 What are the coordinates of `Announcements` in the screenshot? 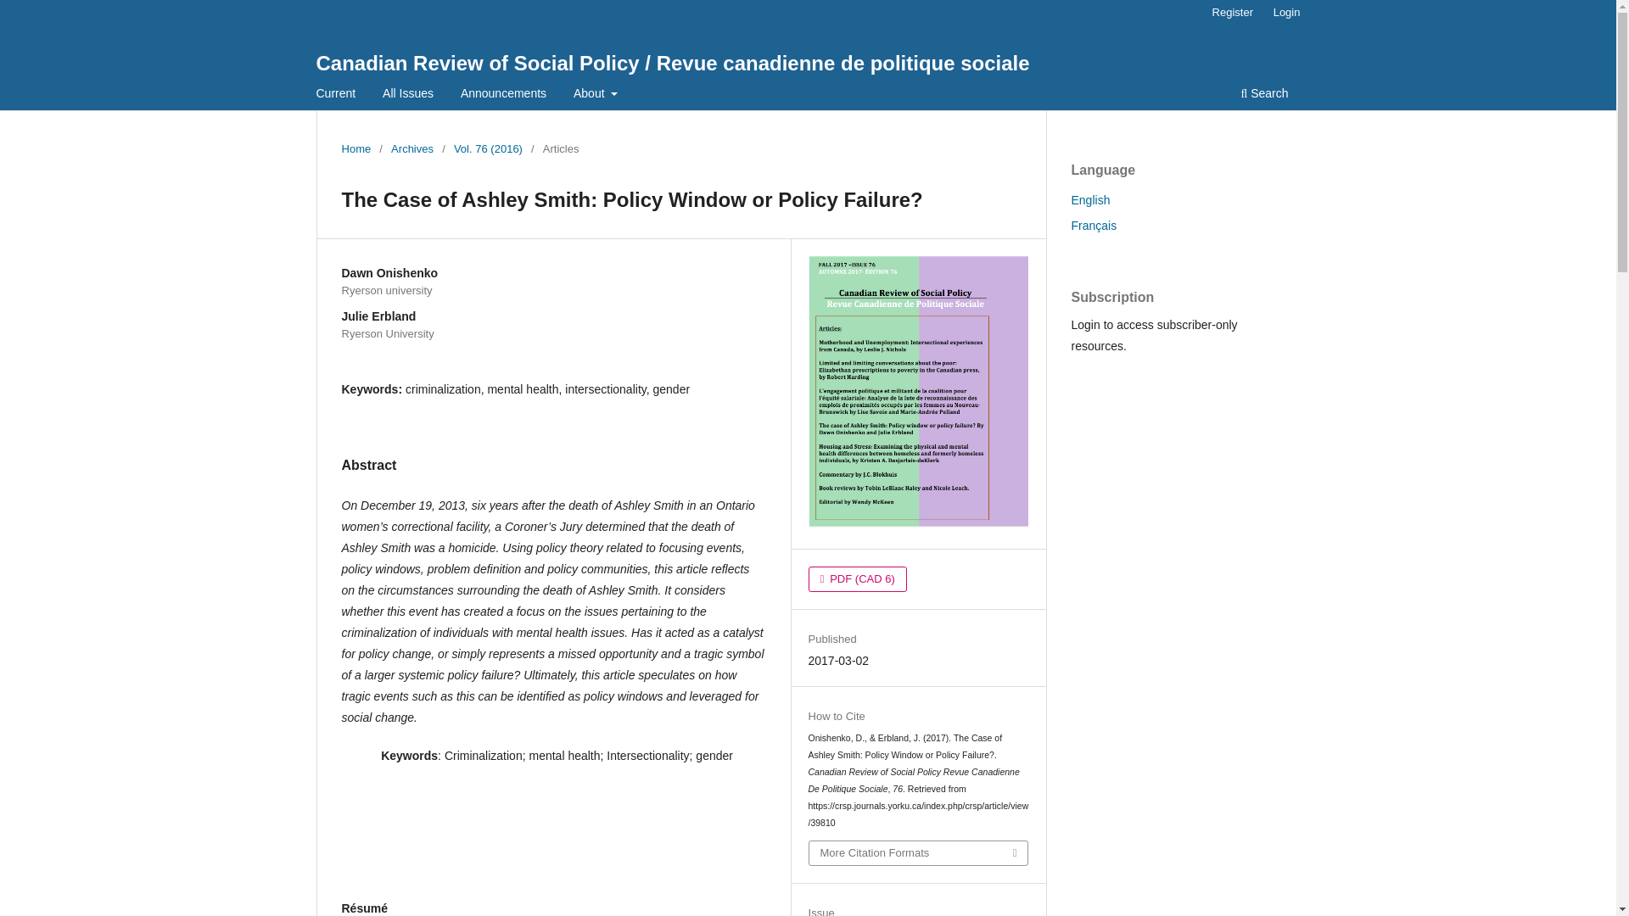 It's located at (502, 95).